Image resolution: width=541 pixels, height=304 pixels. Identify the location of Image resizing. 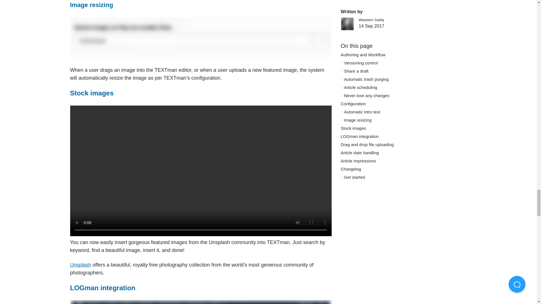
(91, 5).